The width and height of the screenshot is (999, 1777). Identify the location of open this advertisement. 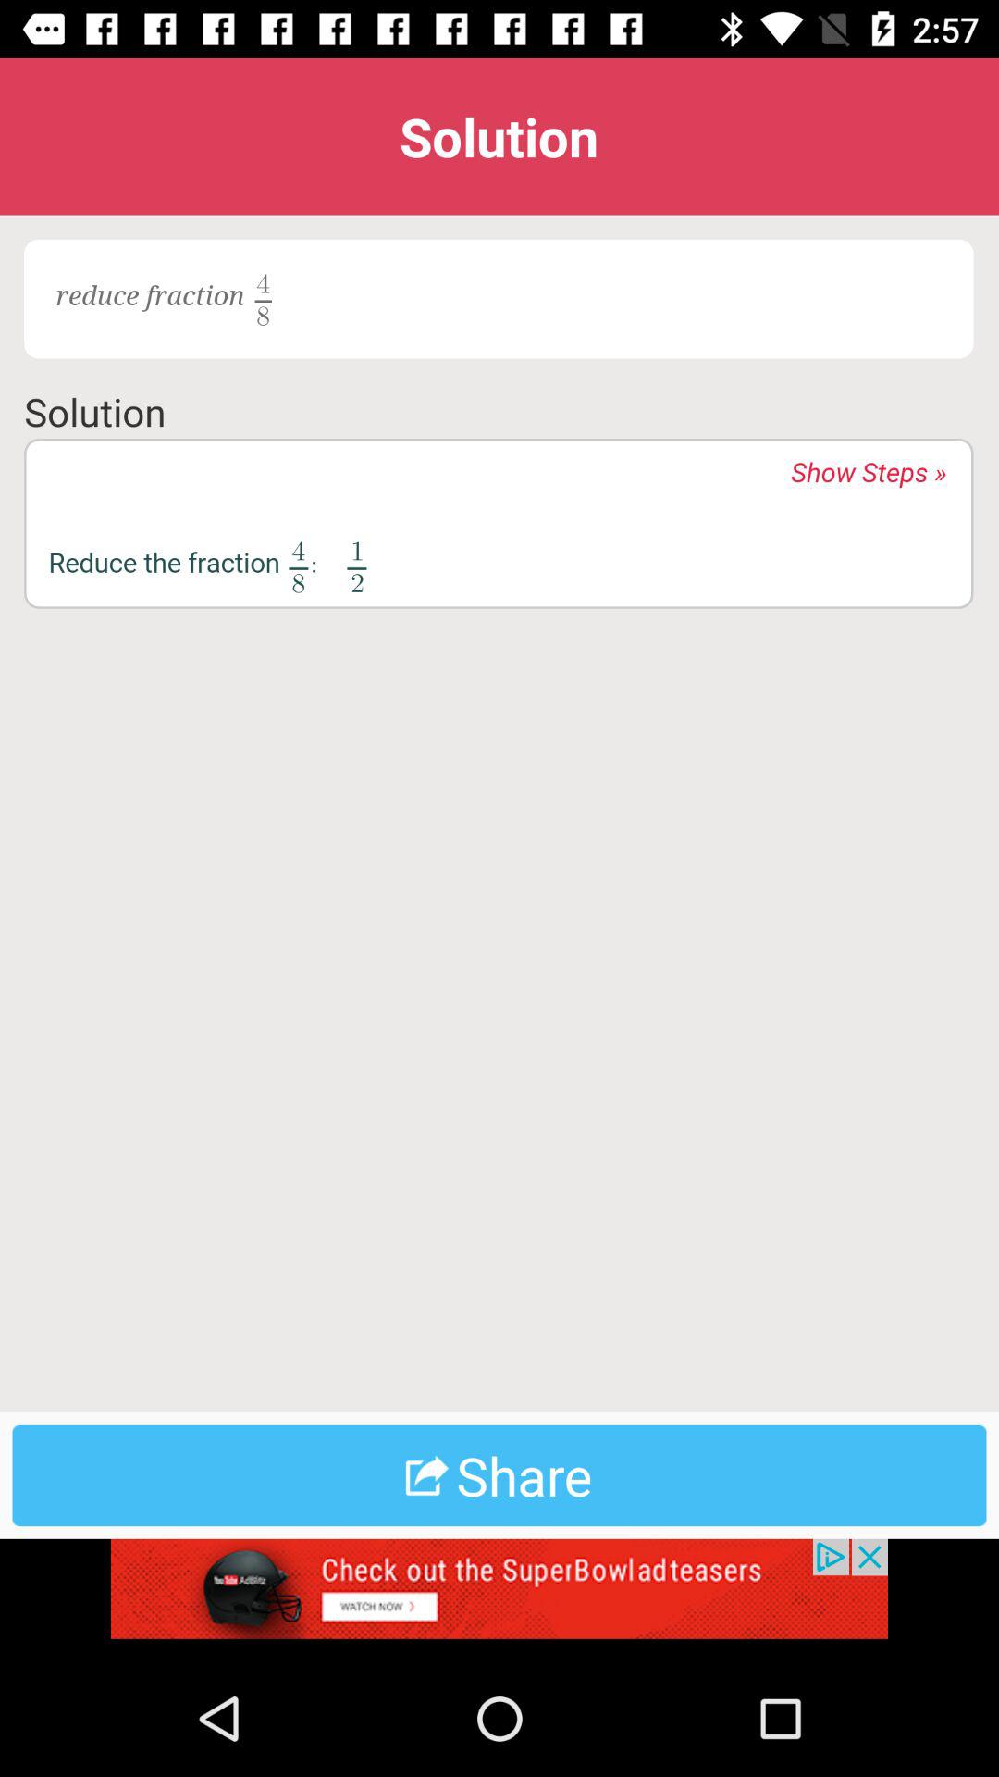
(499, 1599).